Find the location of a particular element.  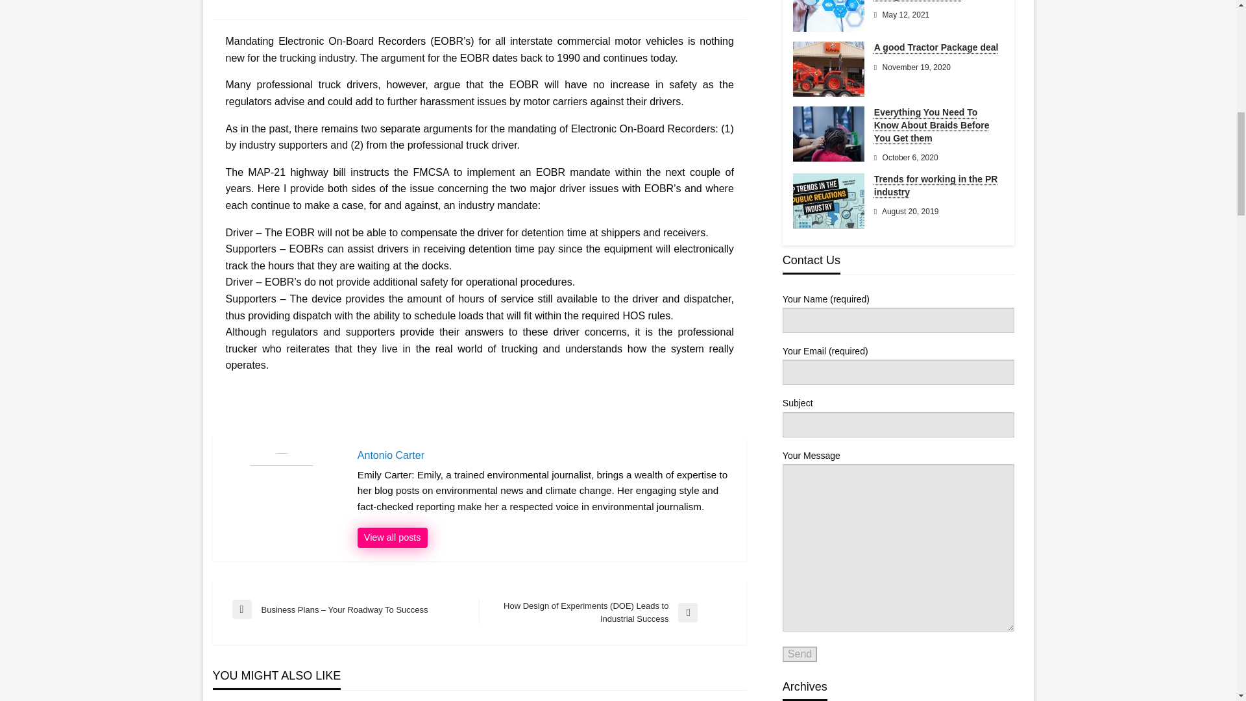

Send is located at coordinates (800, 654).